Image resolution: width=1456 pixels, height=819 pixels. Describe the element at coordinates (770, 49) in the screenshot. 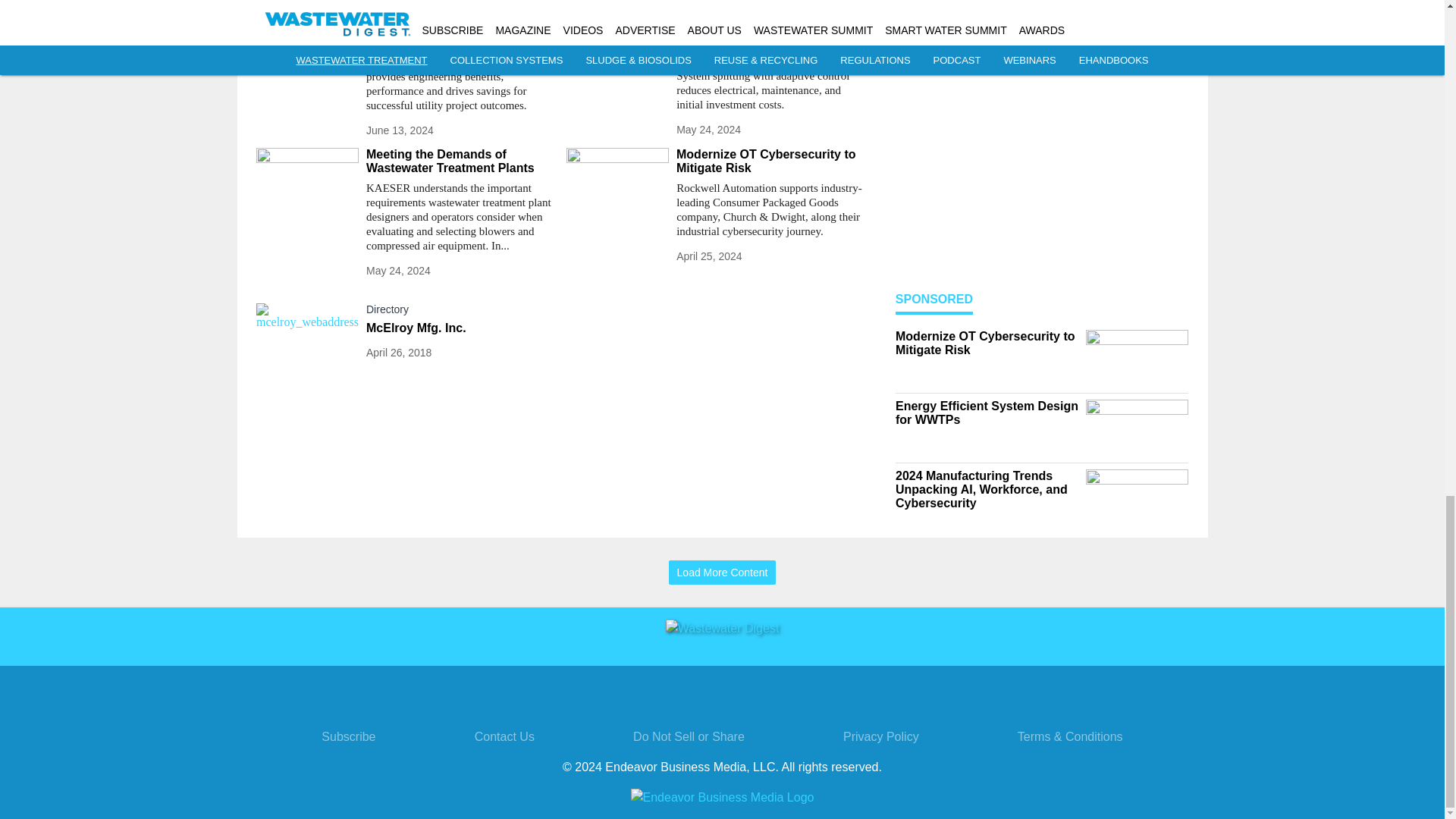

I see `Energy Efficient System Design for WWTPs` at that location.